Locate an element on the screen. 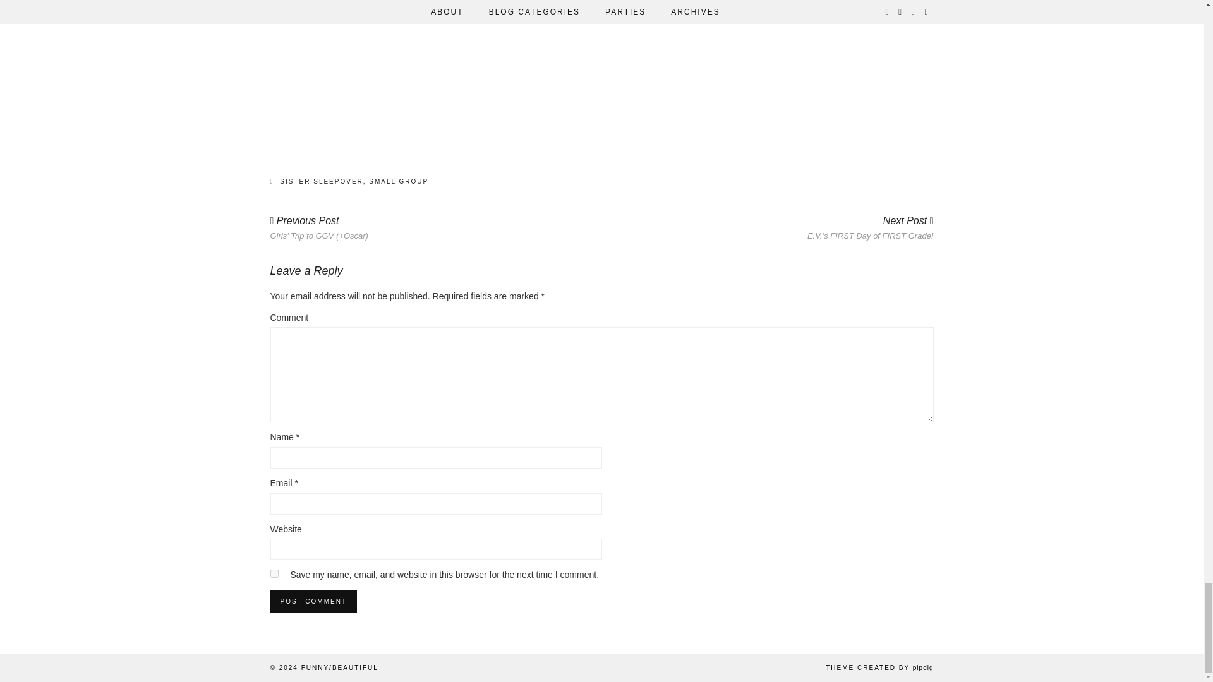 This screenshot has height=682, width=1213. Post Comment is located at coordinates (313, 601).